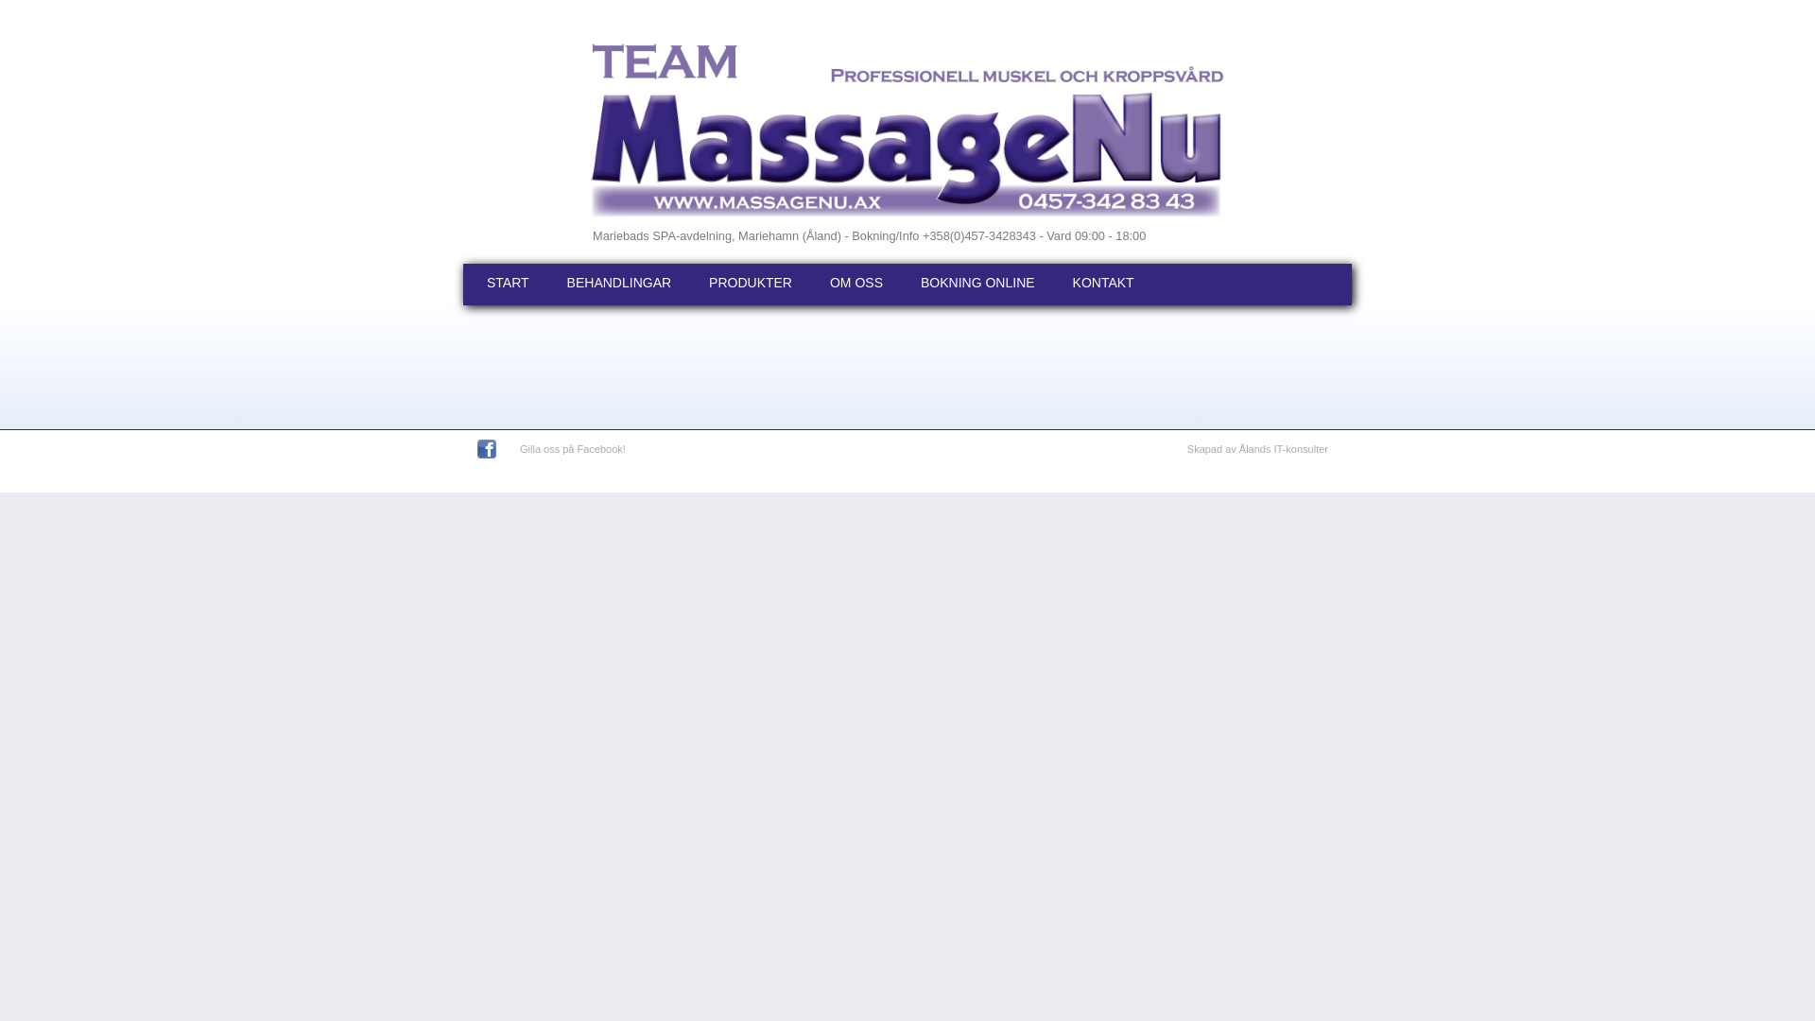 This screenshot has width=1815, height=1021. Describe the element at coordinates (977, 284) in the screenshot. I see `BOKNING ONLINE` at that location.